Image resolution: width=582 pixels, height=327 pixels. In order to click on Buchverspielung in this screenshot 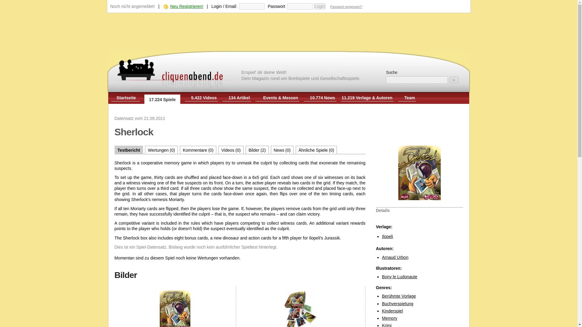, I will do `click(397, 303)`.